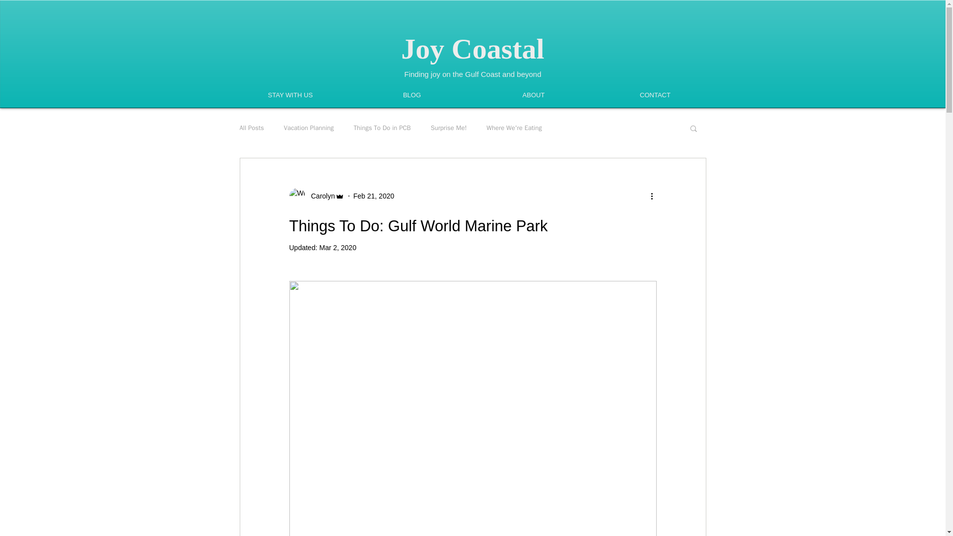  What do you see at coordinates (251, 128) in the screenshot?
I see `All Posts` at bounding box center [251, 128].